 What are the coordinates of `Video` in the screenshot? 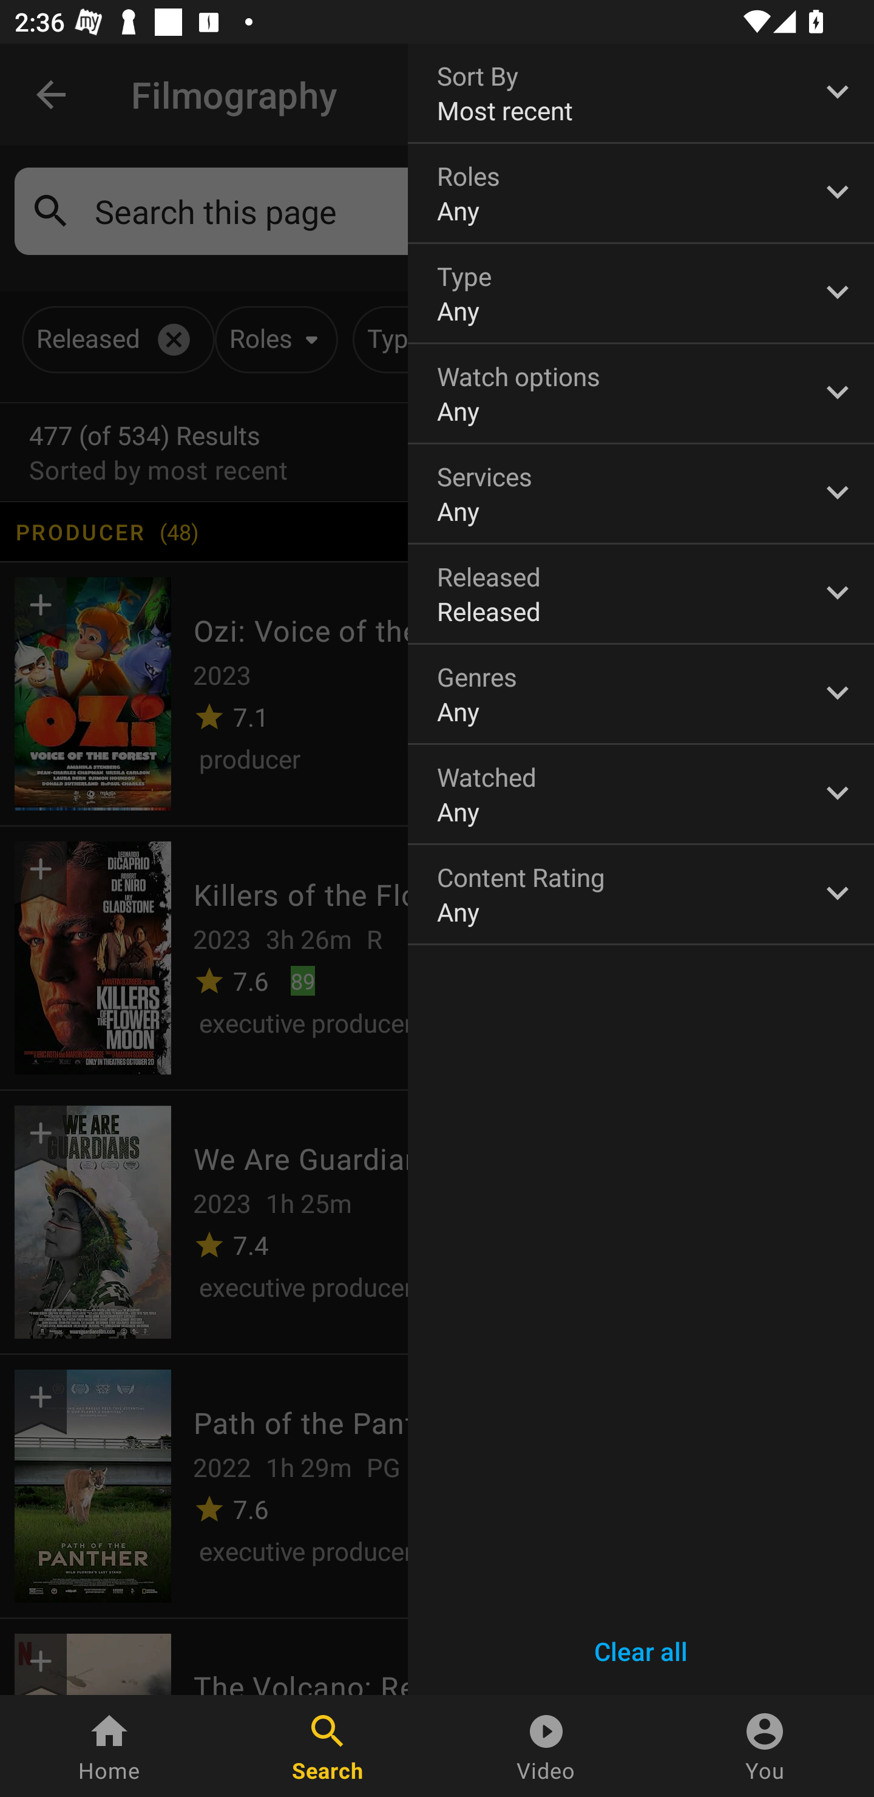 It's located at (546, 1746).